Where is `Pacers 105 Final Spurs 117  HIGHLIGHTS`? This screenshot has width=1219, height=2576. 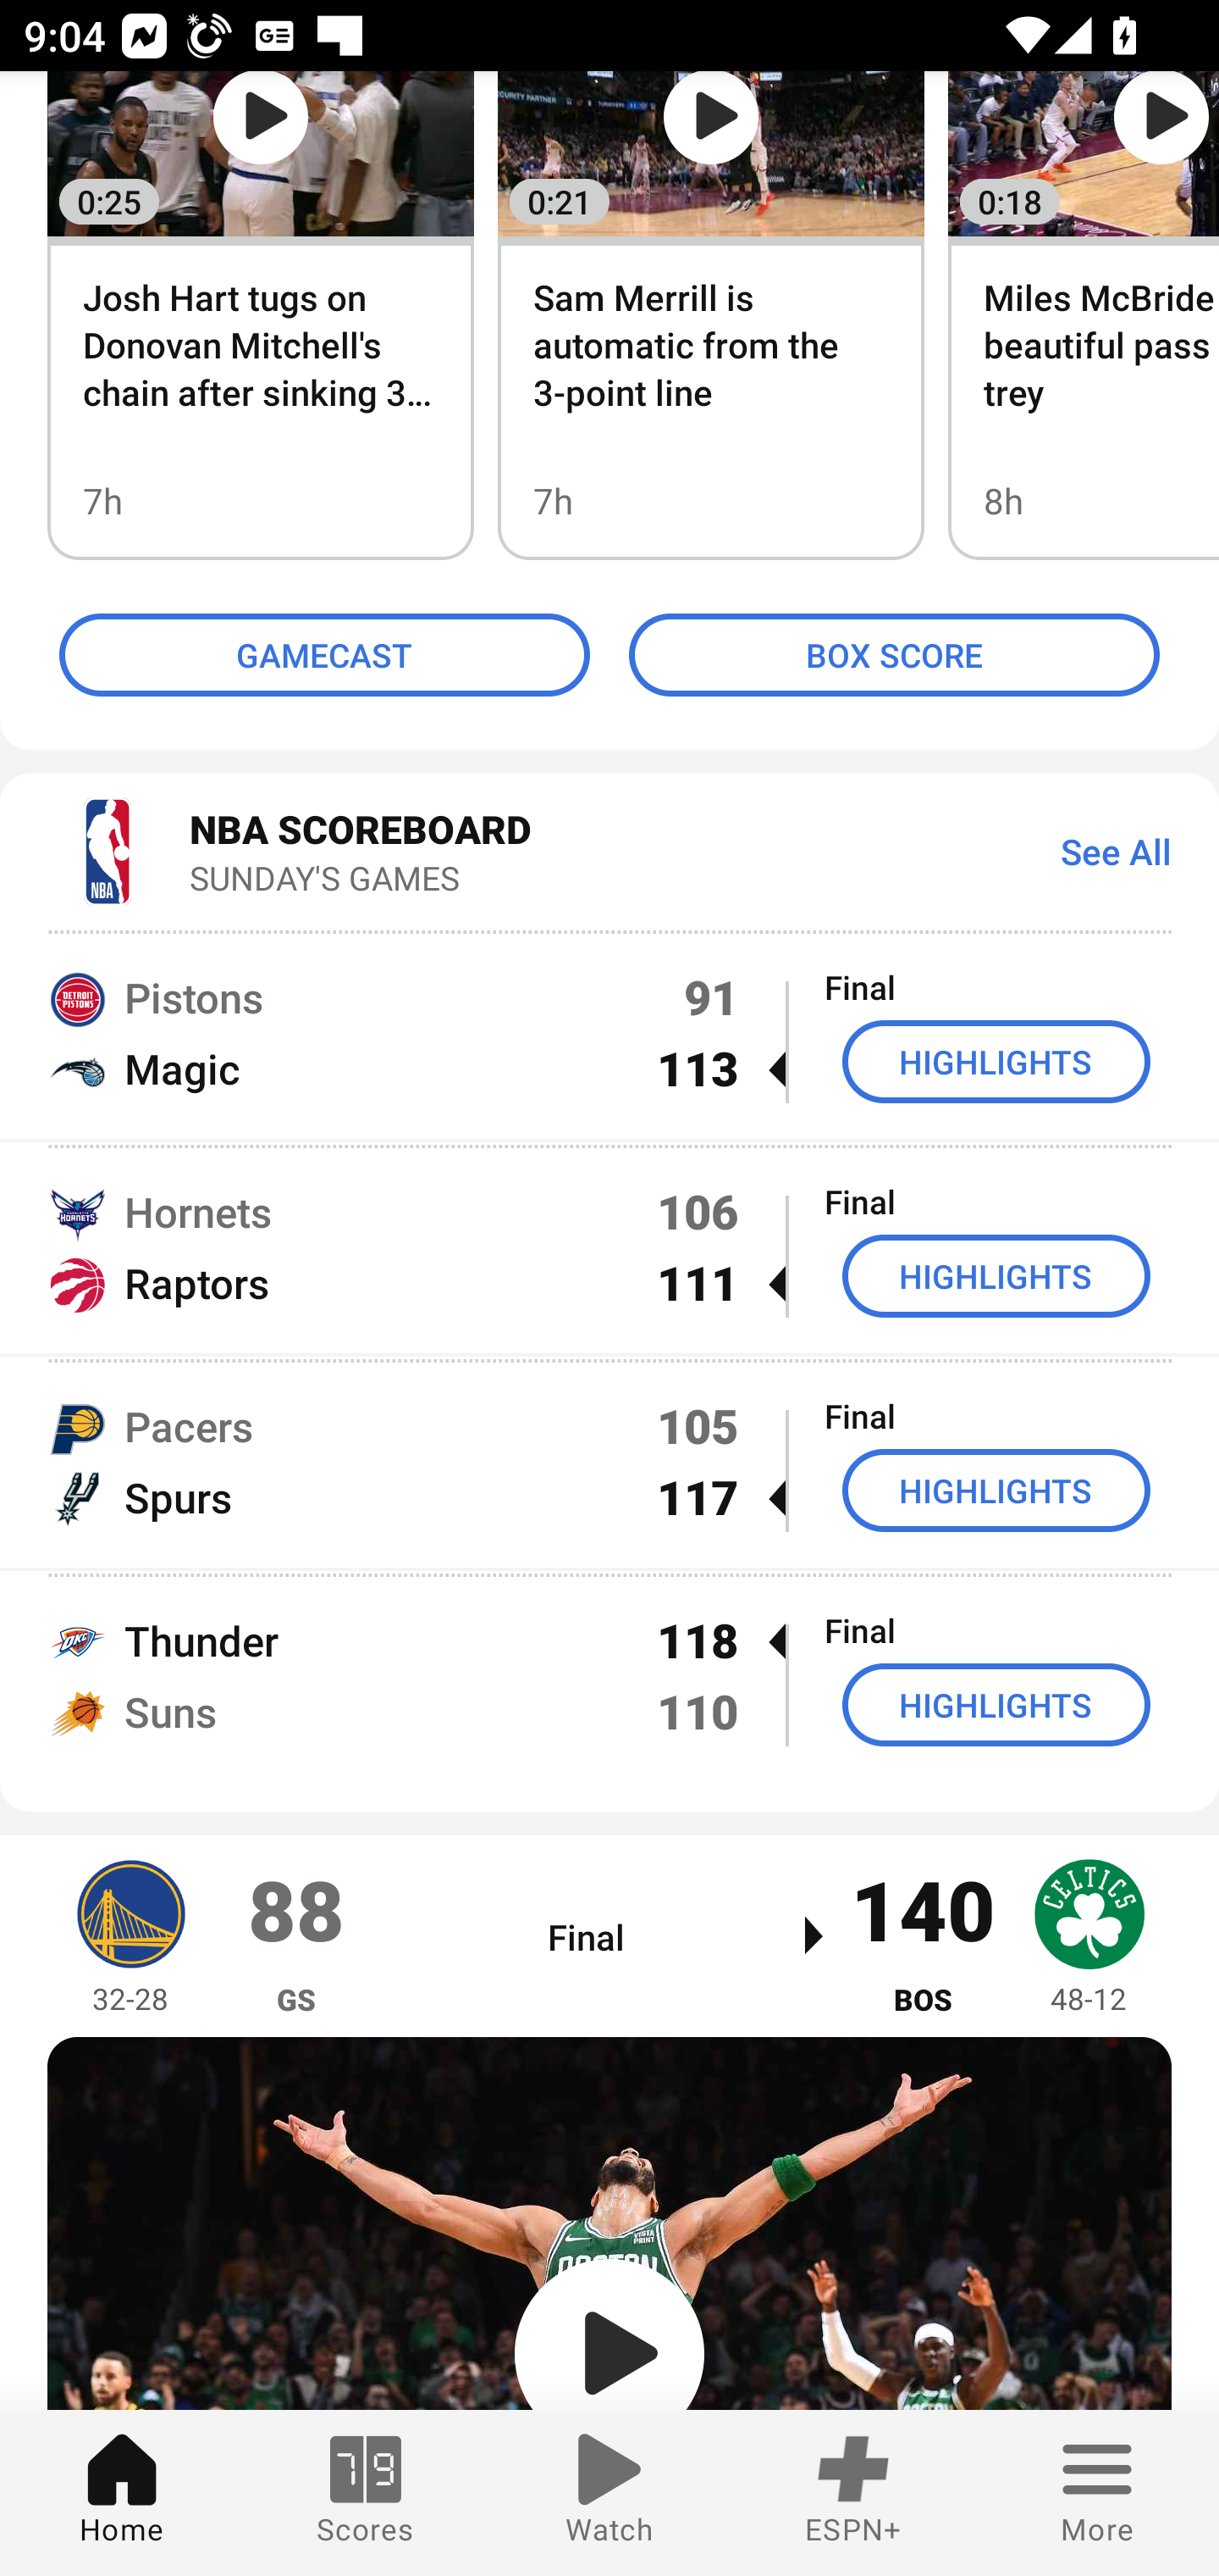
Pacers 105 Final Spurs 117  HIGHLIGHTS is located at coordinates (609, 1463).